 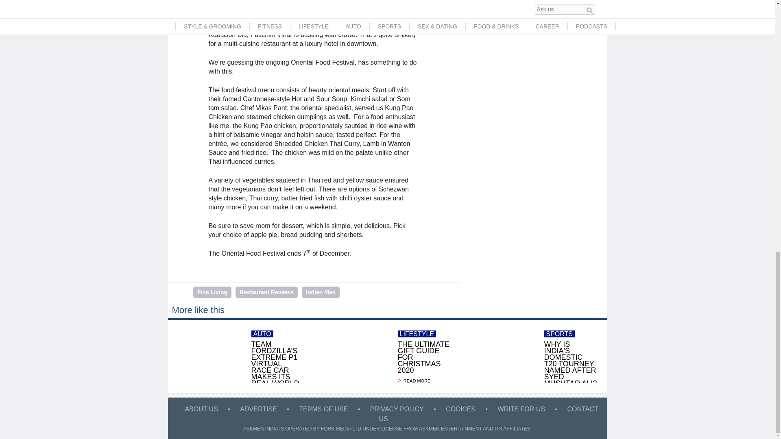 I want to click on Indian Men, so click(x=321, y=292).